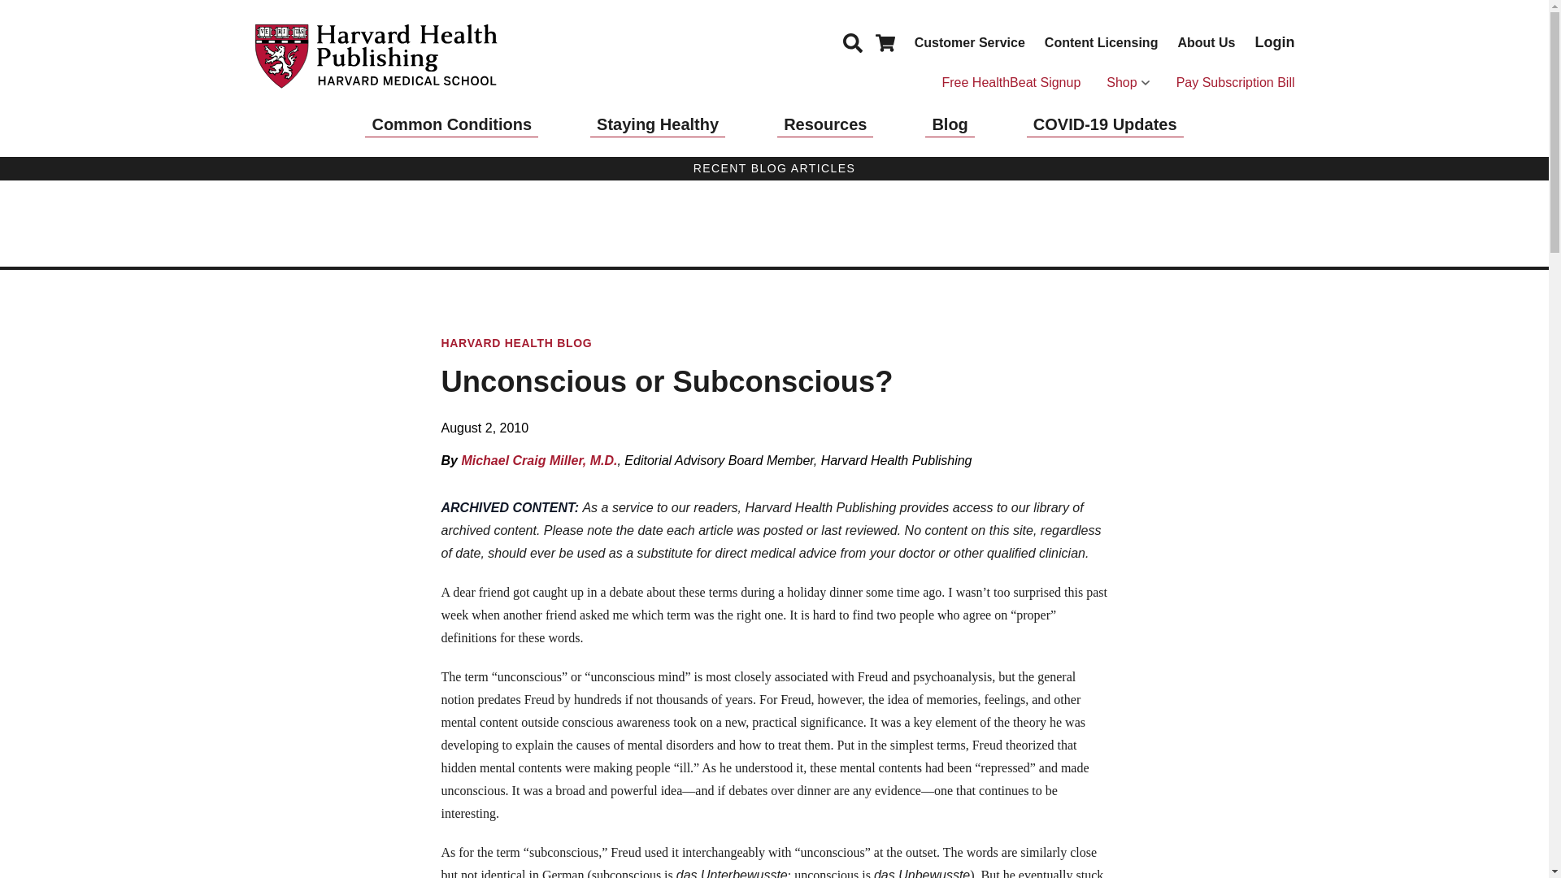 Image resolution: width=1561 pixels, height=878 pixels. What do you see at coordinates (1105, 124) in the screenshot?
I see `COVID-19 Updates` at bounding box center [1105, 124].